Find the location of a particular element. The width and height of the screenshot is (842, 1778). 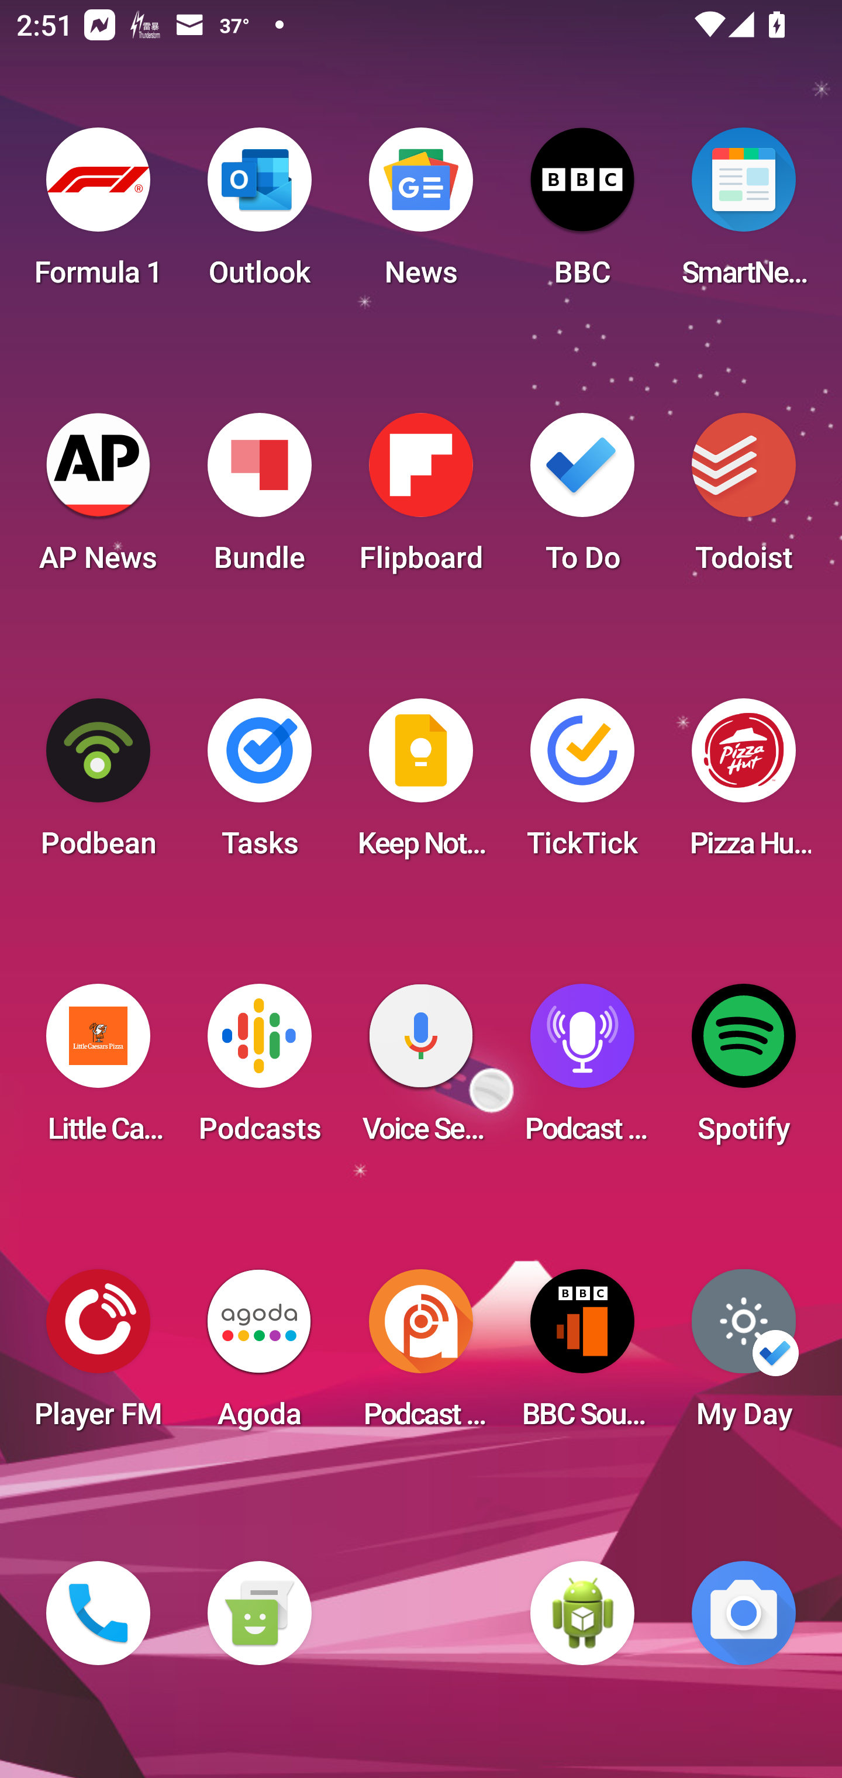

Phone is located at coordinates (98, 1613).